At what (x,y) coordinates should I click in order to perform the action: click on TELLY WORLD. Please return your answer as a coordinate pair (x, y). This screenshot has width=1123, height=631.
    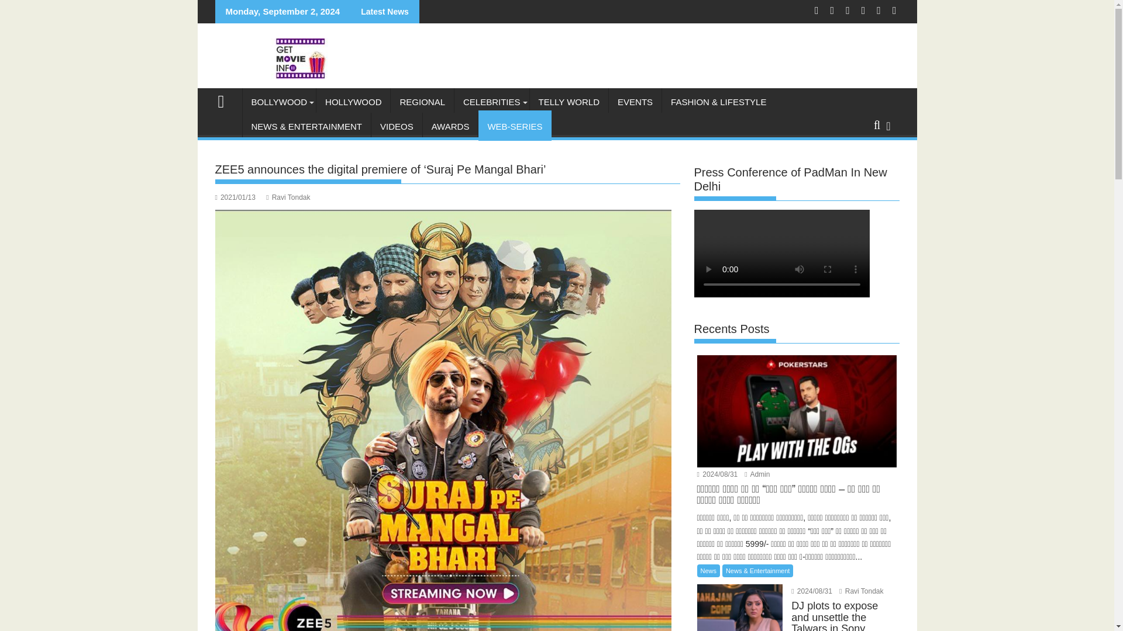
    Looking at the image, I should click on (569, 102).